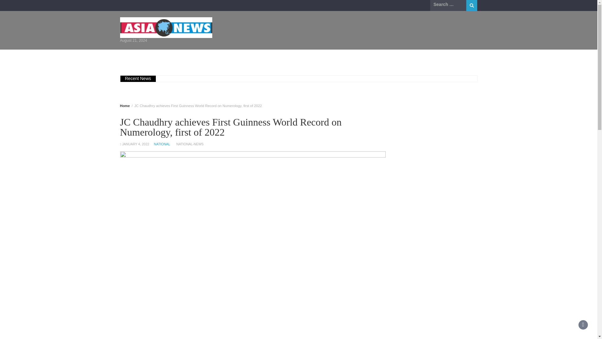  I want to click on World, so click(338, 58).